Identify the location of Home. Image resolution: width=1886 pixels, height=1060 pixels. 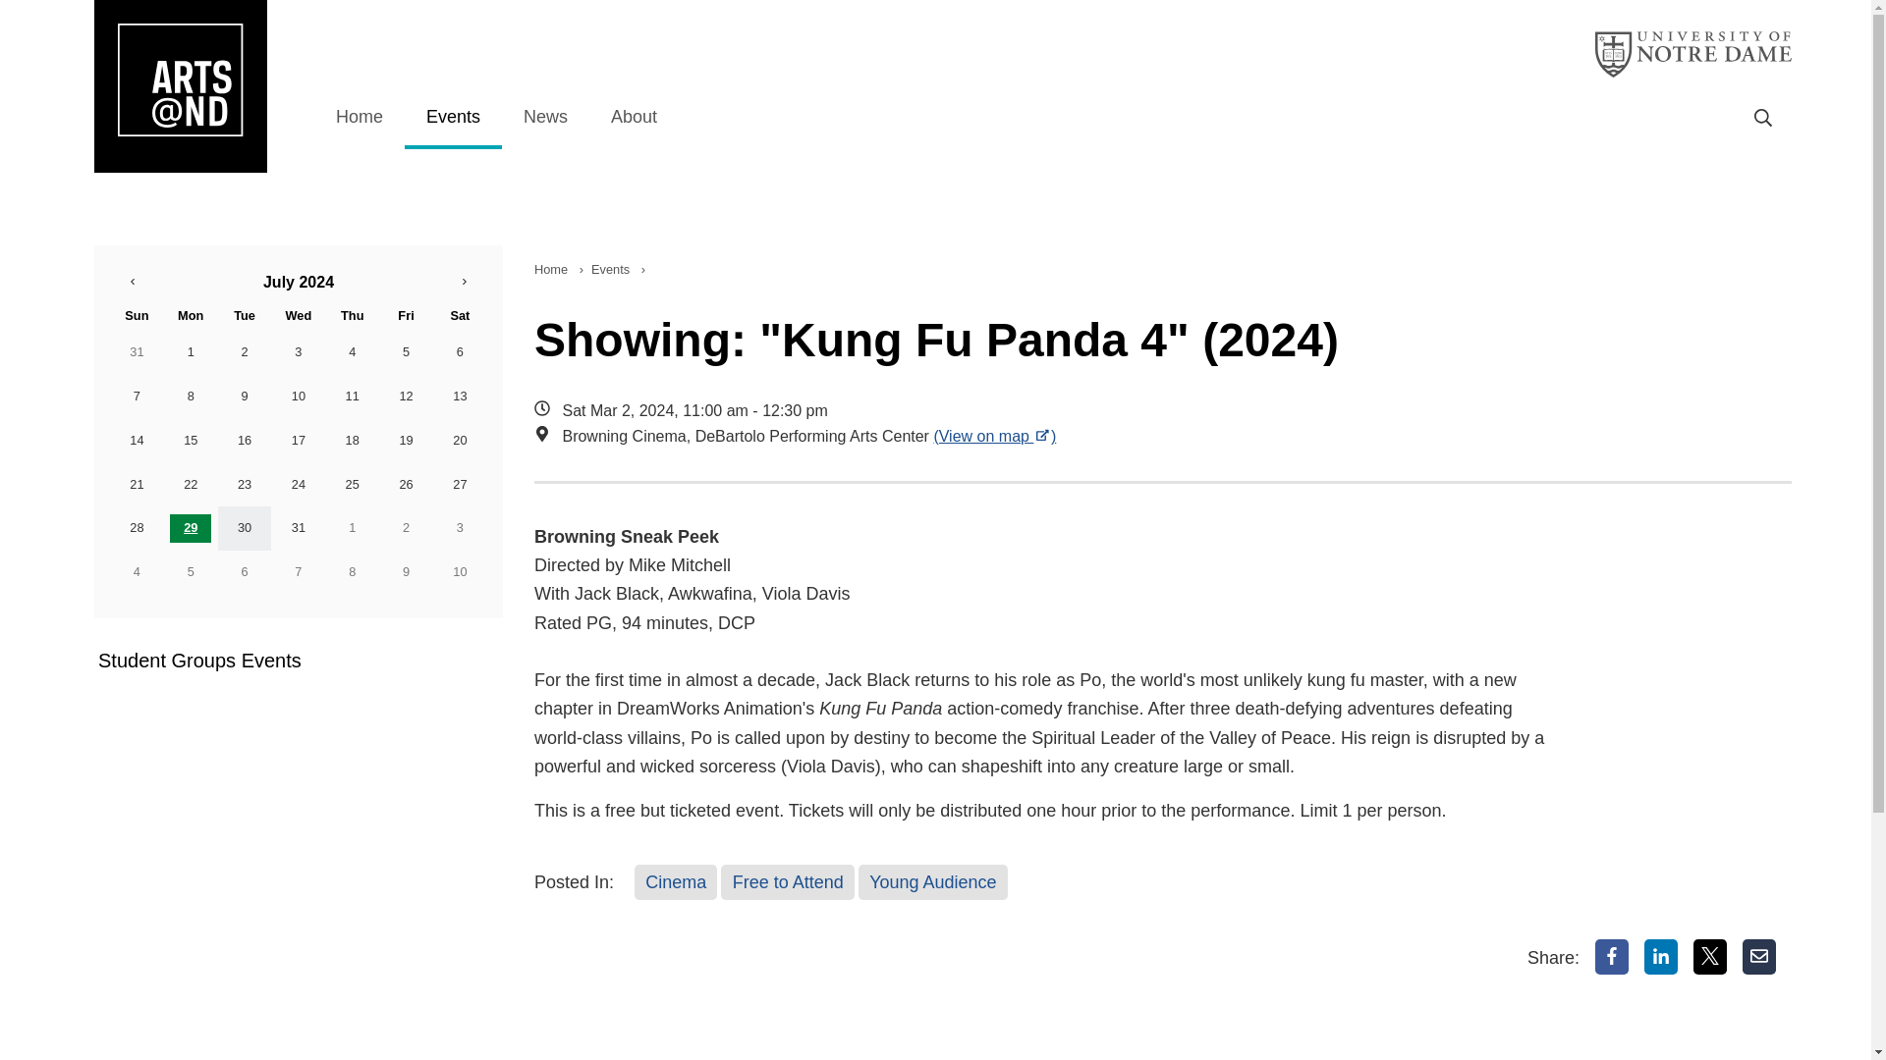
(360, 118).